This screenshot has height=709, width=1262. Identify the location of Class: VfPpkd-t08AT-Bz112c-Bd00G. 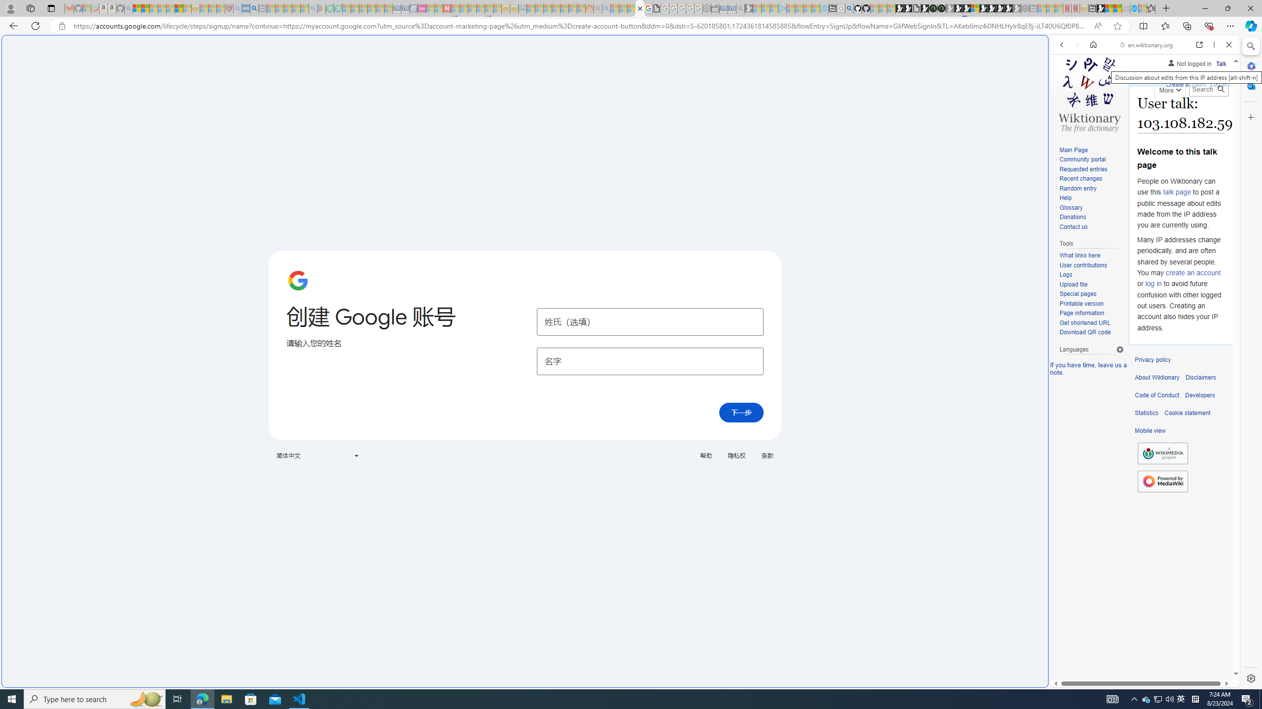
(356, 456).